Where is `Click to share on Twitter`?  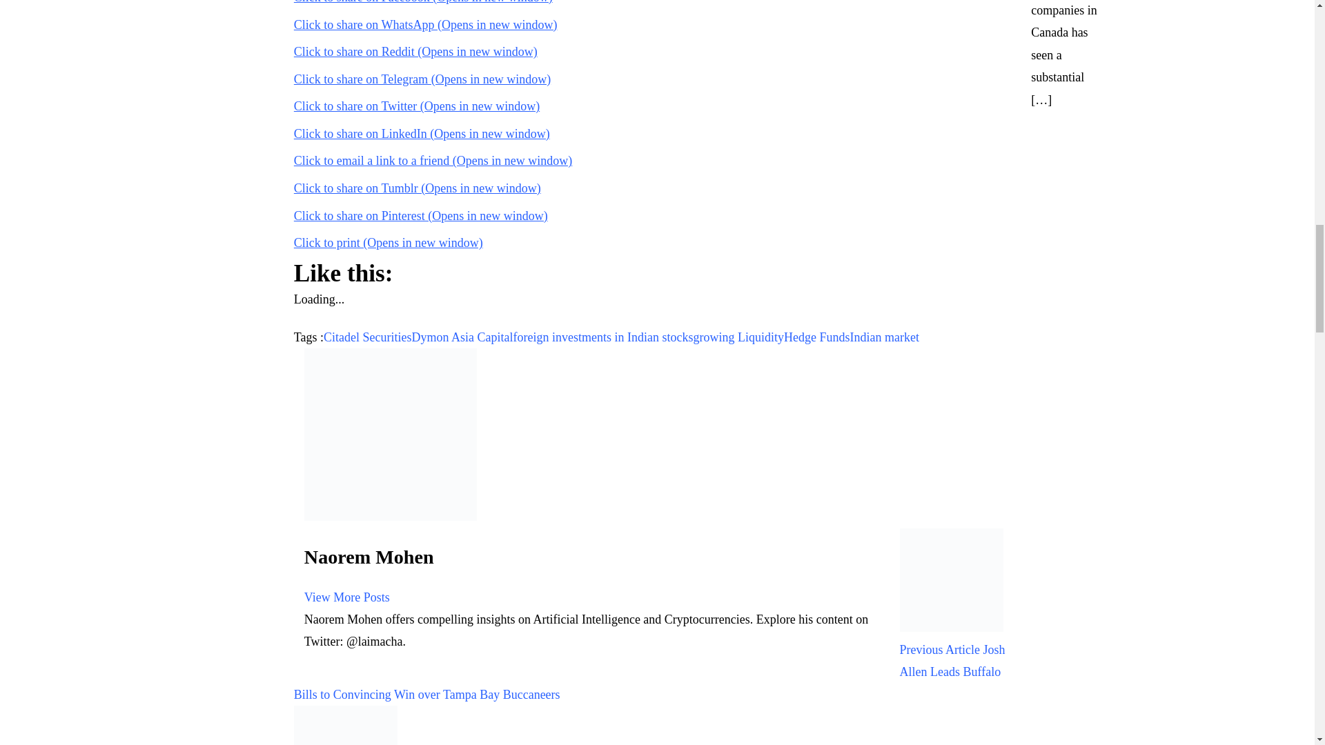
Click to share on Twitter is located at coordinates (417, 106).